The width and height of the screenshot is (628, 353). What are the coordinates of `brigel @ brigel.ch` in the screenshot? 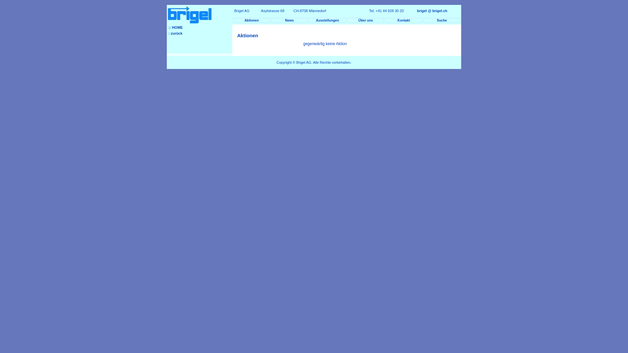 It's located at (432, 11).